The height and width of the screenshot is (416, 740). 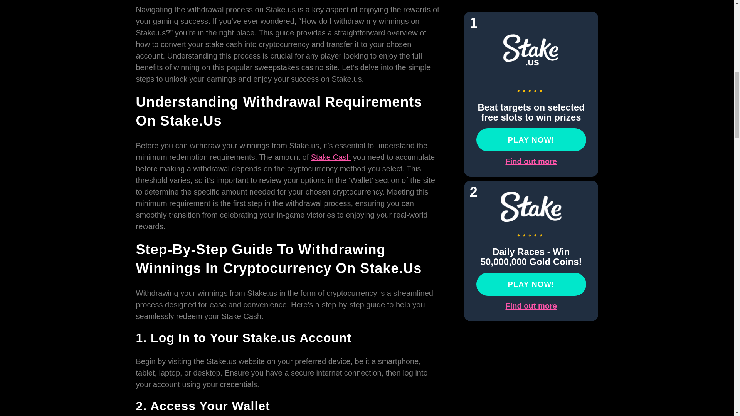 I want to click on Find out more, so click(x=531, y=74).